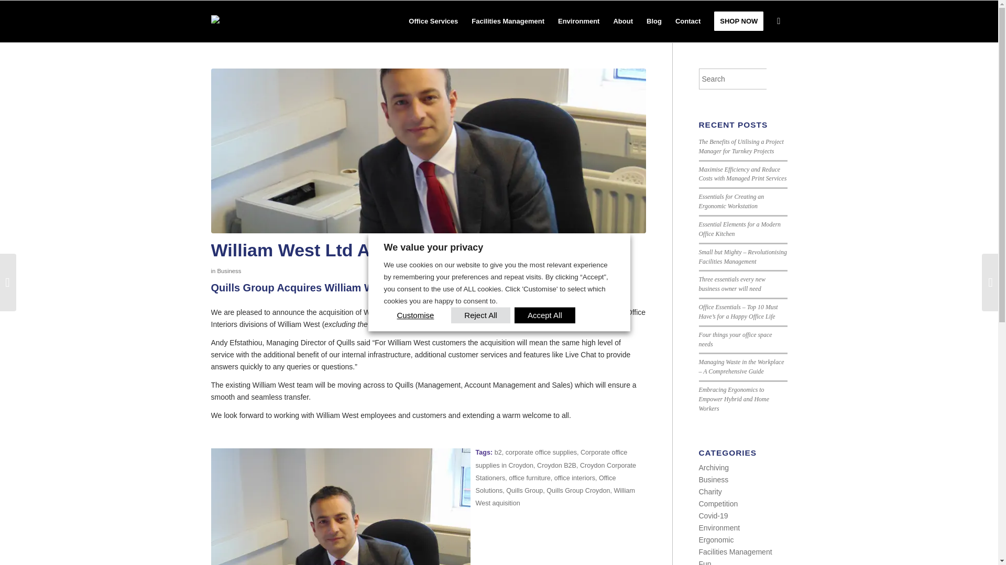 This screenshot has height=565, width=1006. I want to click on Environment, so click(578, 21).